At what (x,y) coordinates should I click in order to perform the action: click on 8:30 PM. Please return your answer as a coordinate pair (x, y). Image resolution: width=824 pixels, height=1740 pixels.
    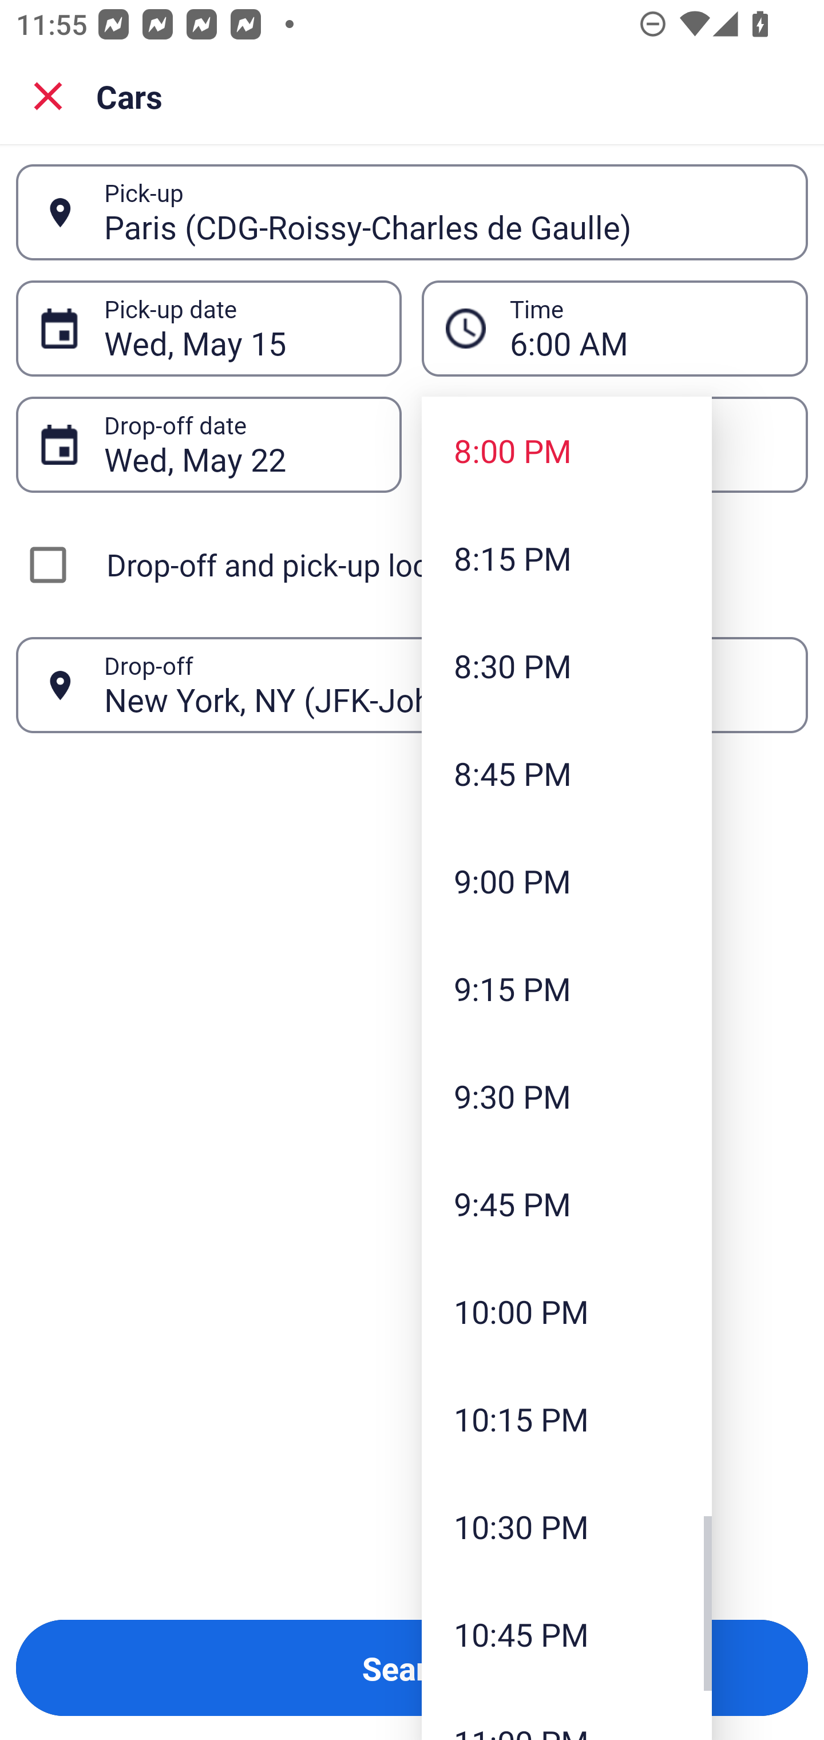
    Looking at the image, I should click on (566, 665).